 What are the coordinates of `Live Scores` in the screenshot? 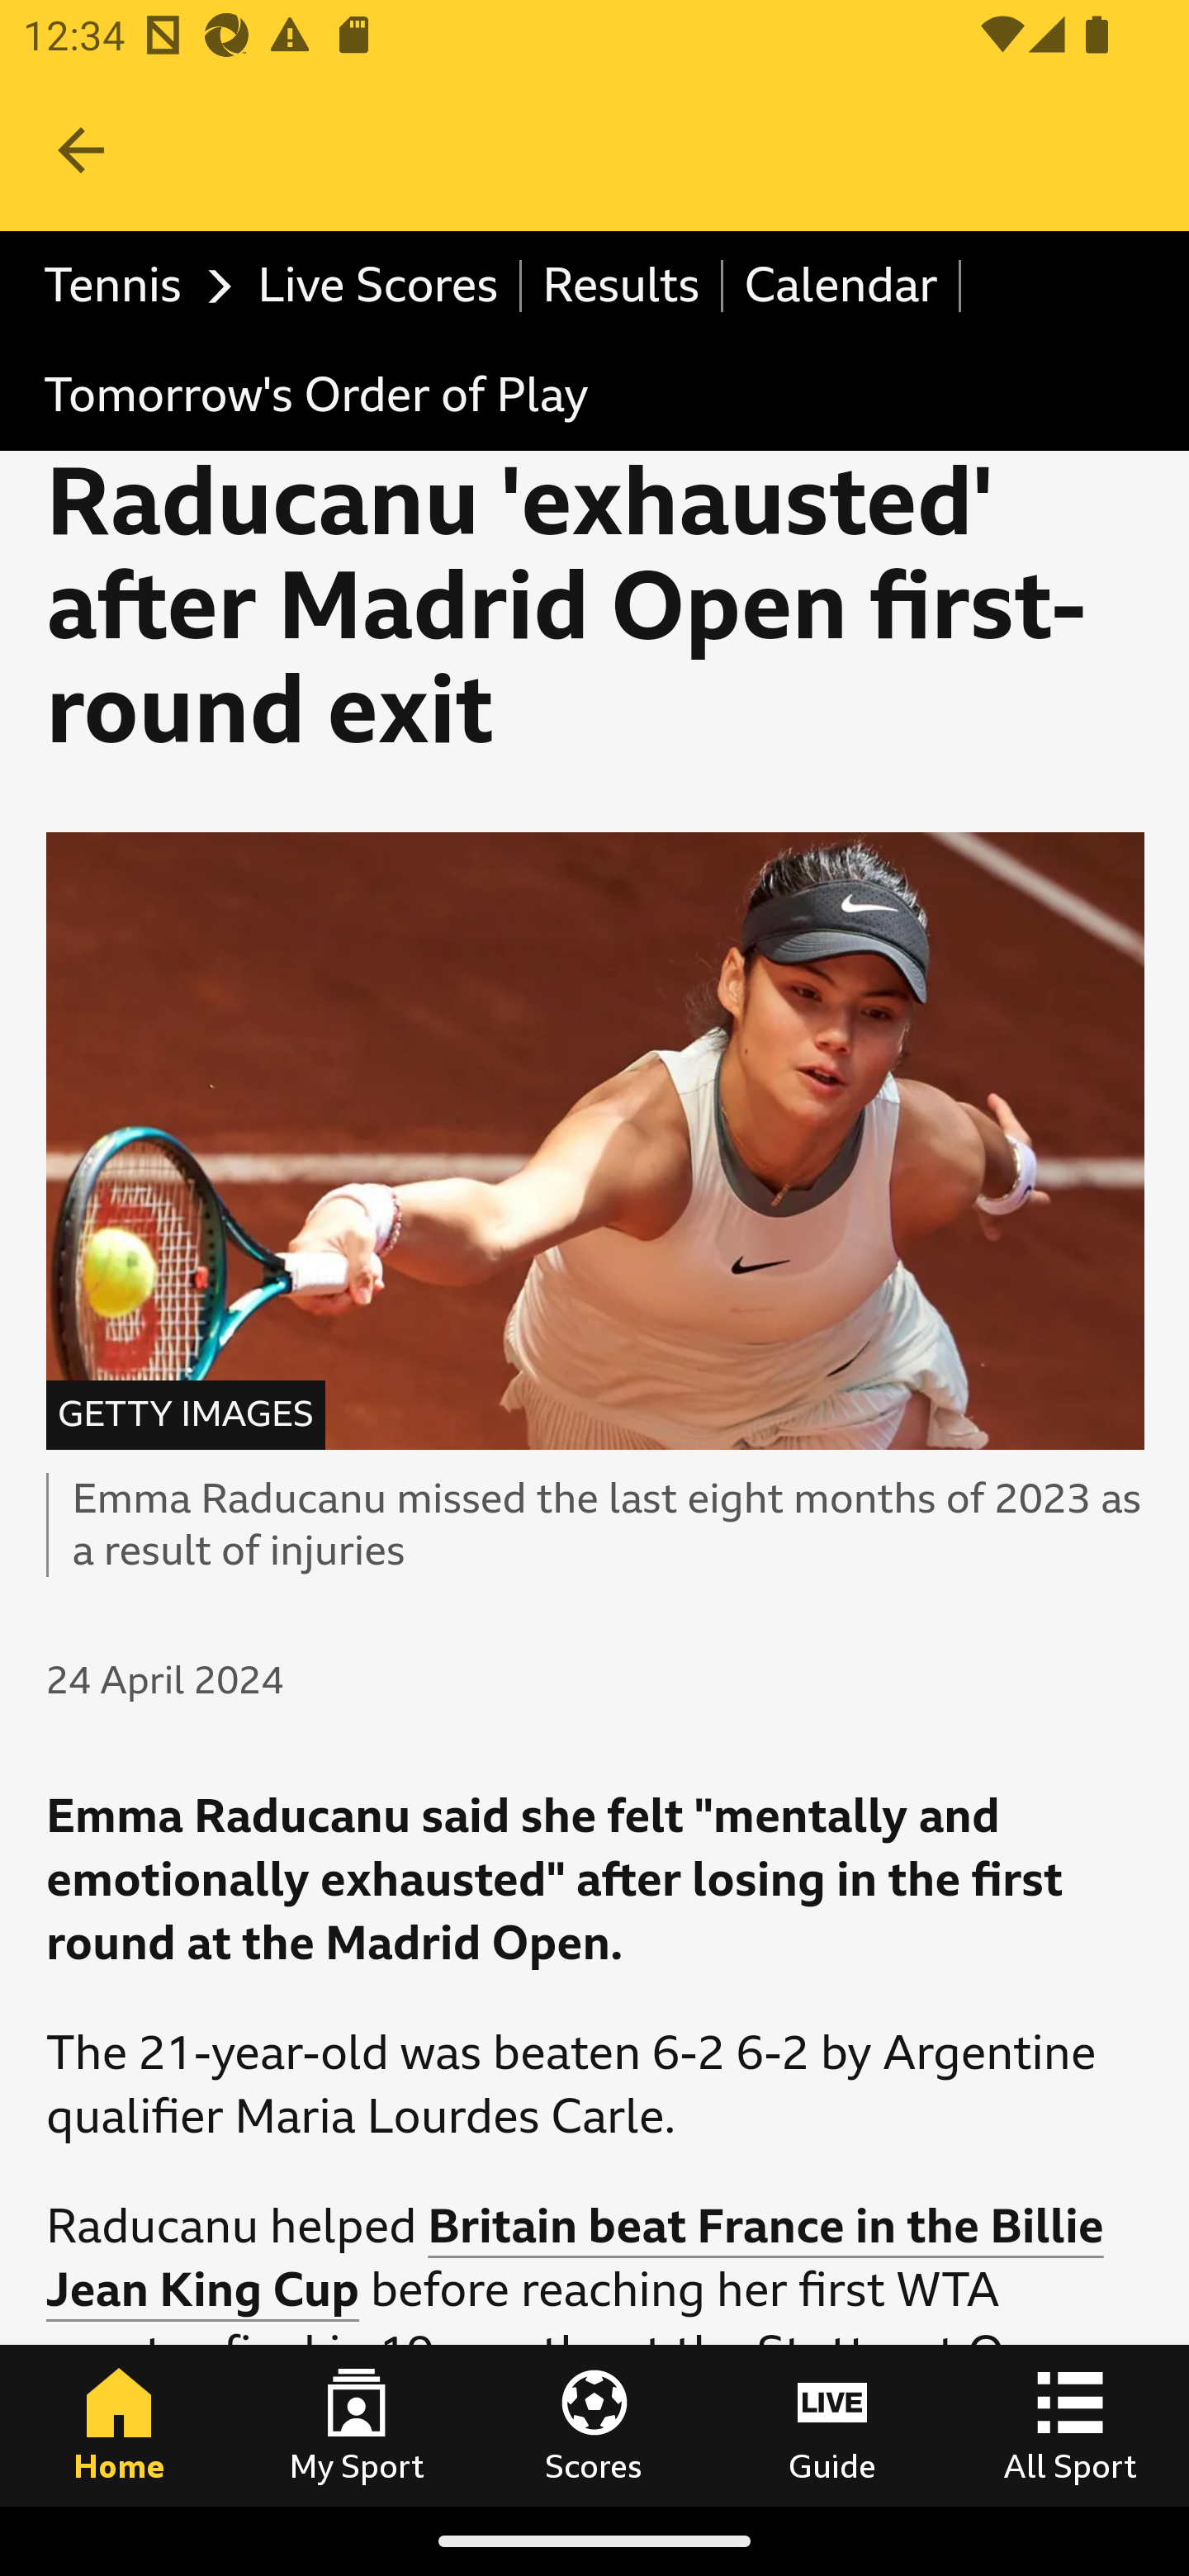 It's located at (380, 286).